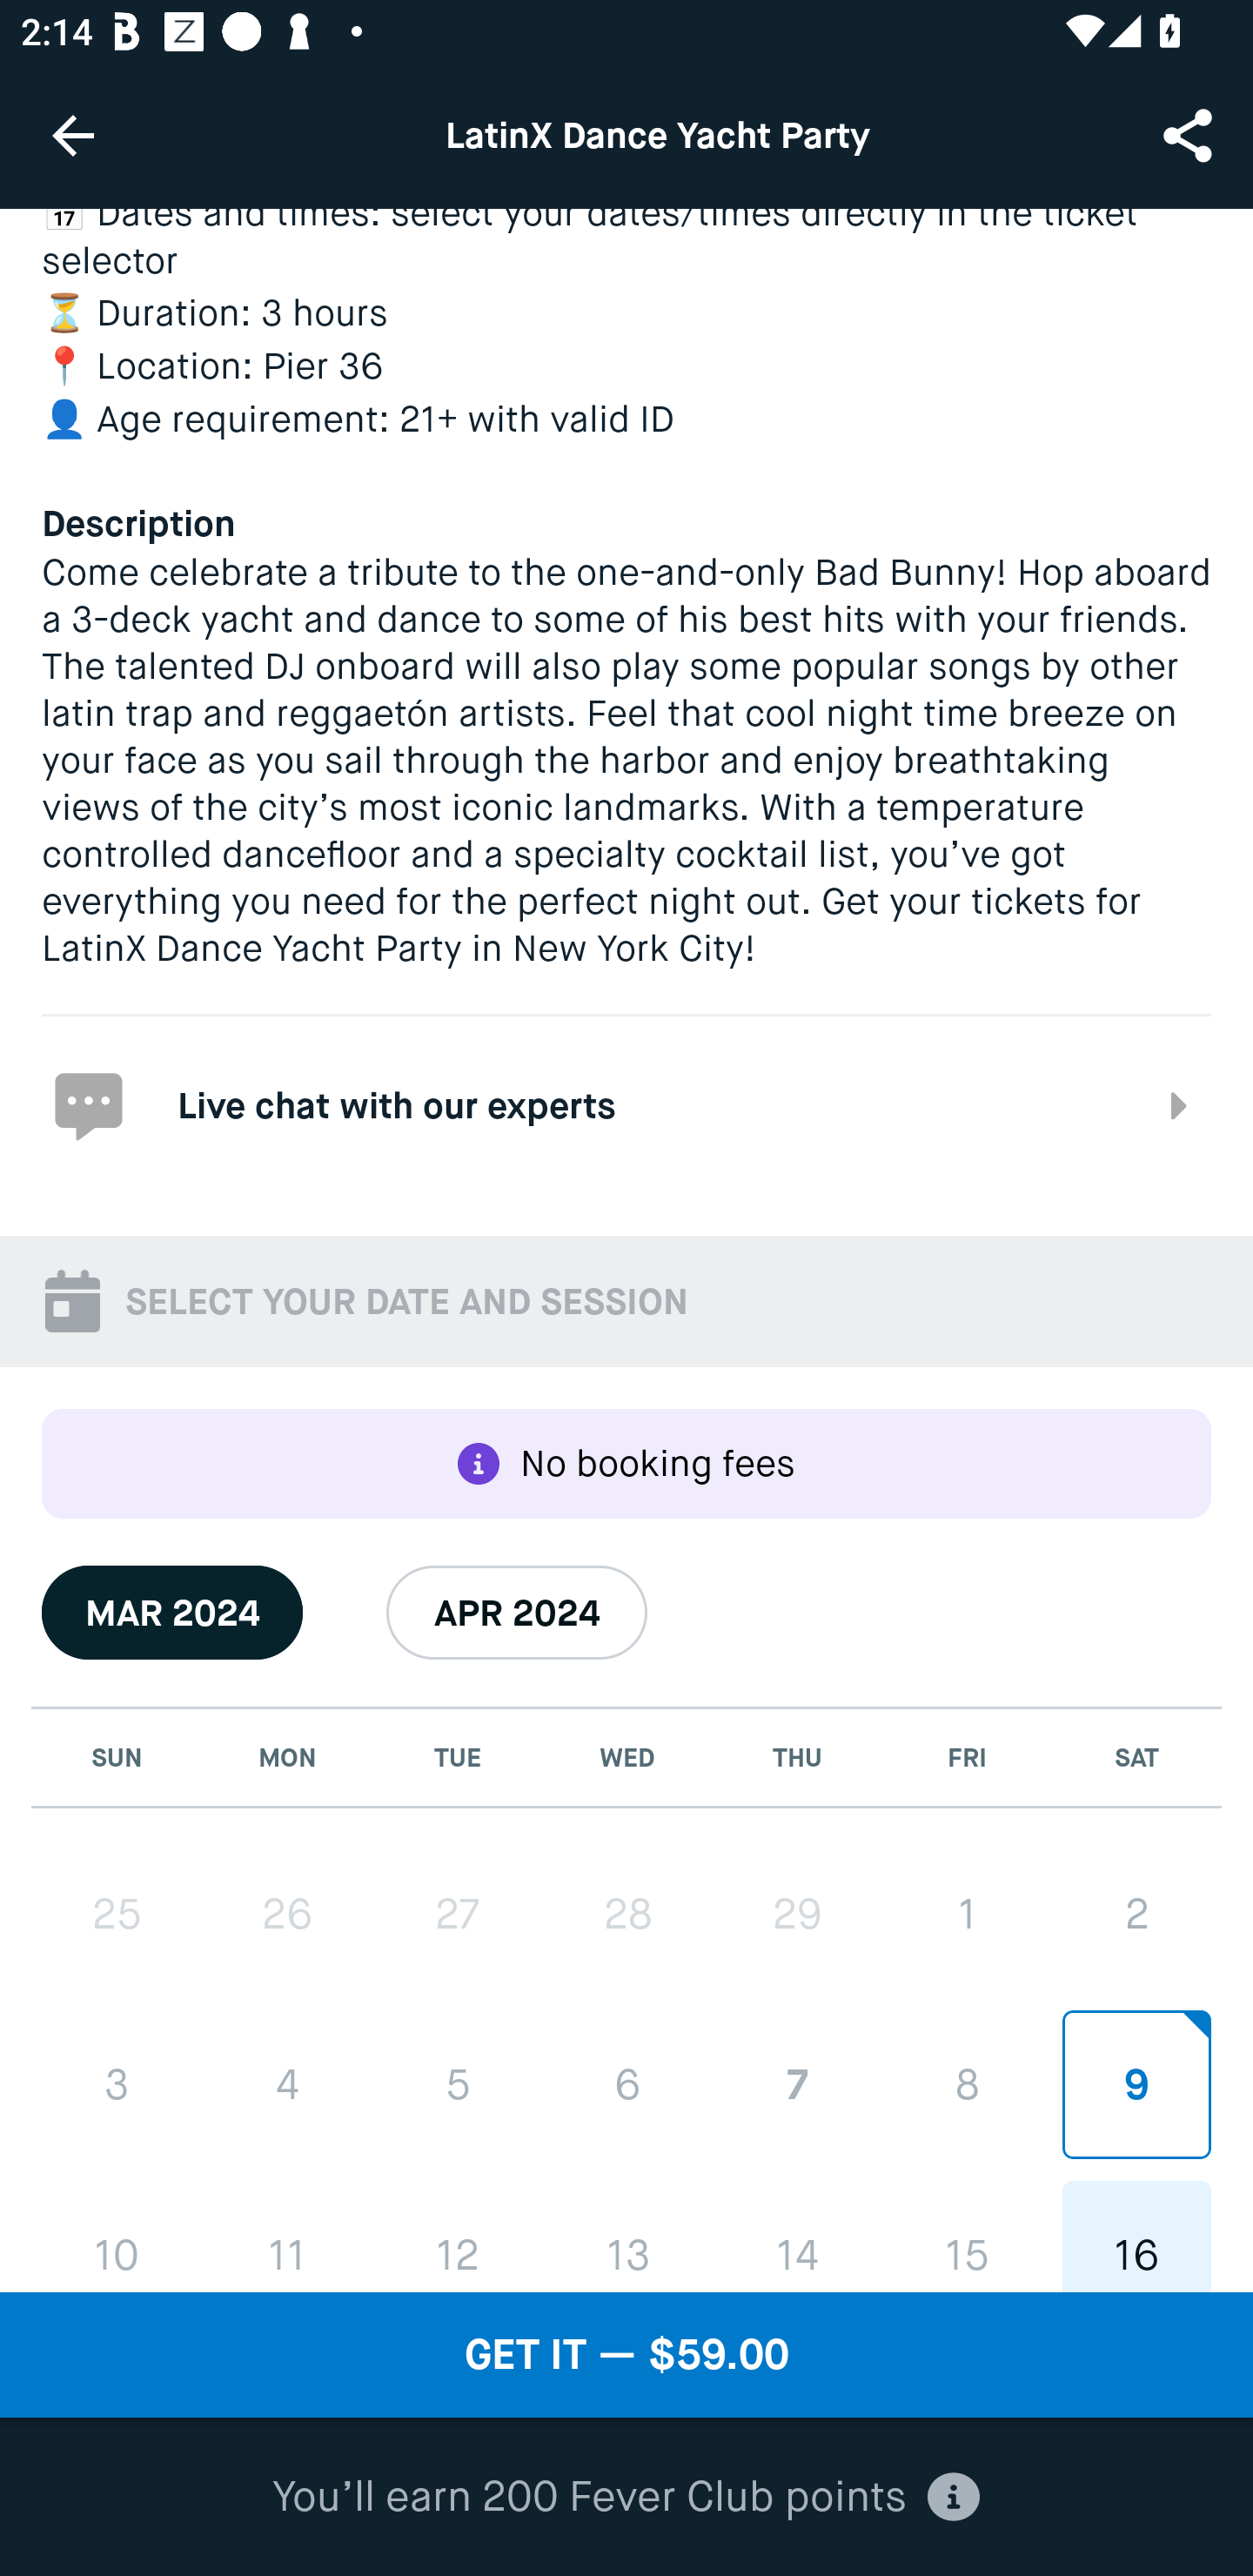  What do you see at coordinates (517, 1612) in the screenshot?
I see `APR 2024` at bounding box center [517, 1612].